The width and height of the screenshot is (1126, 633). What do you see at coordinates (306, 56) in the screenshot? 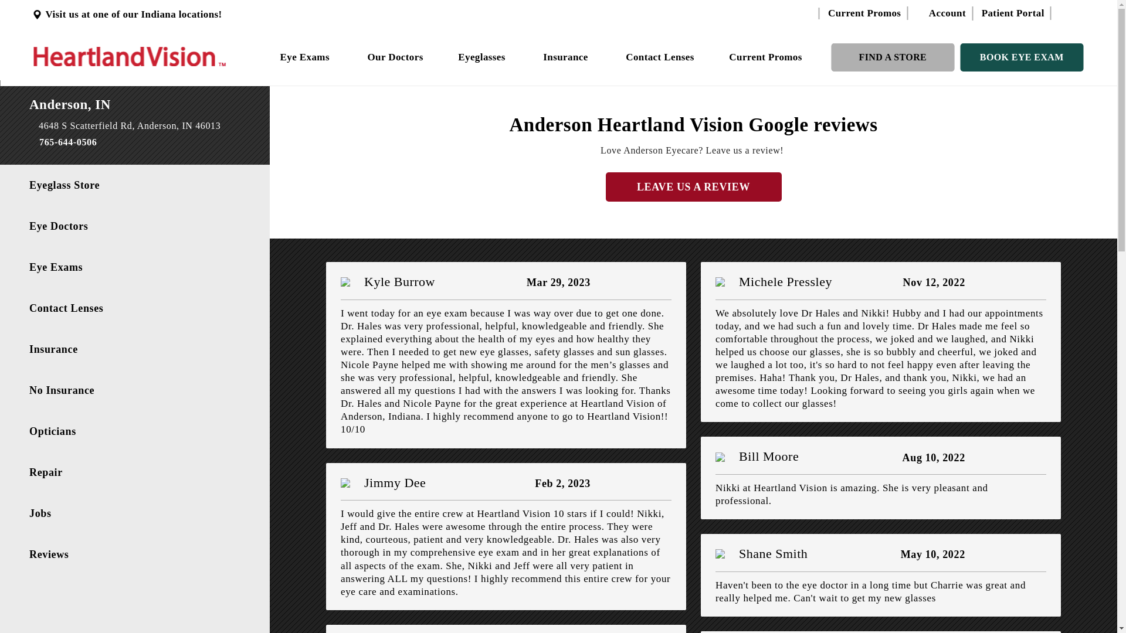
I see `Eye Exams` at bounding box center [306, 56].